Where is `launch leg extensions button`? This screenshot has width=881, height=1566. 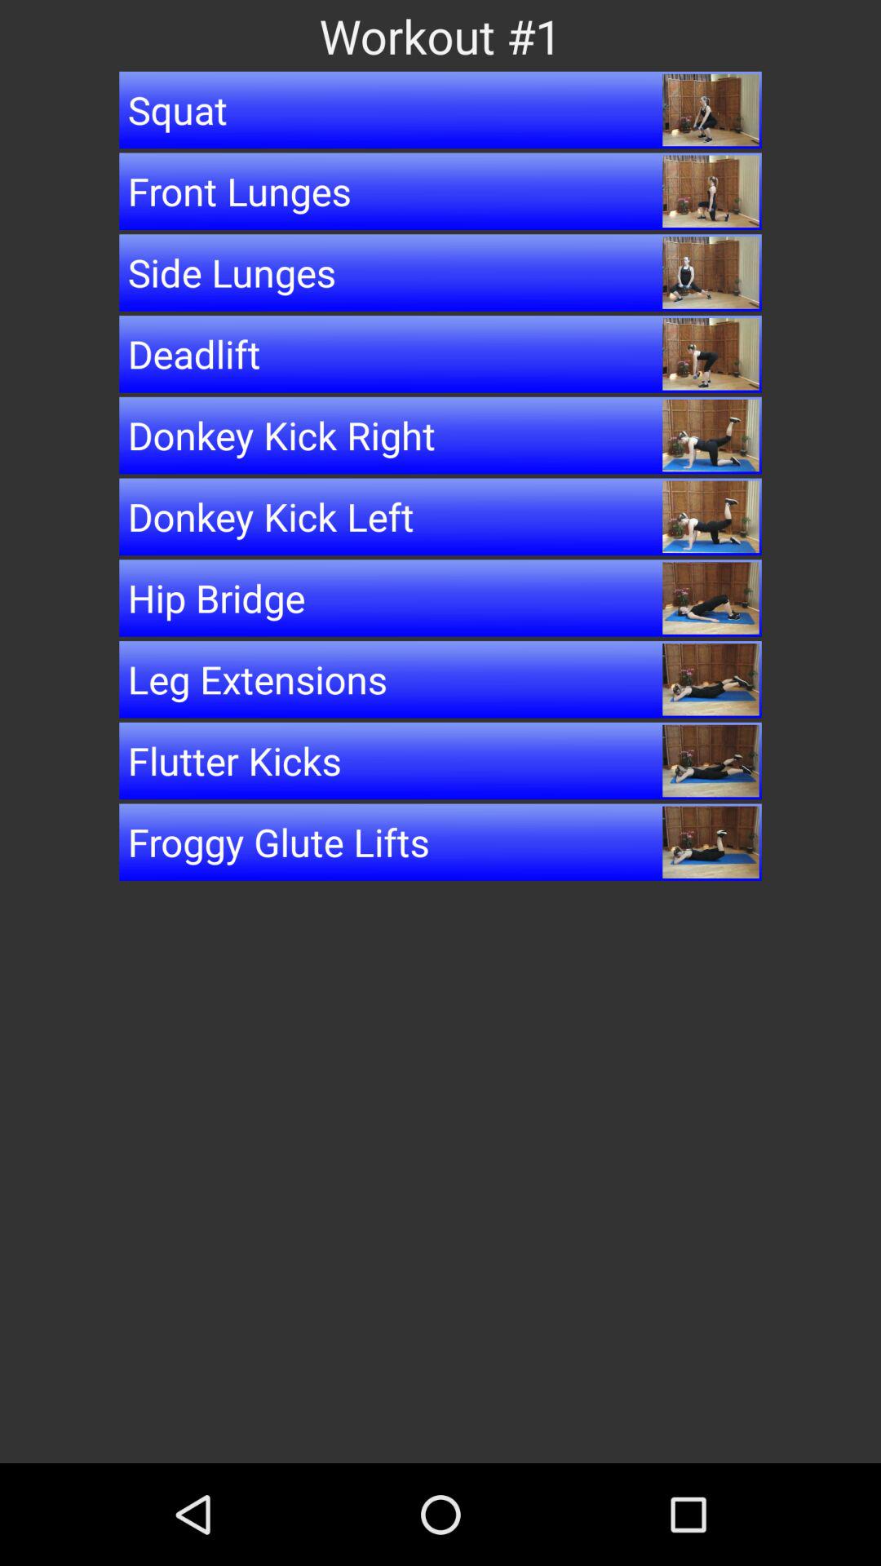 launch leg extensions button is located at coordinates (440, 679).